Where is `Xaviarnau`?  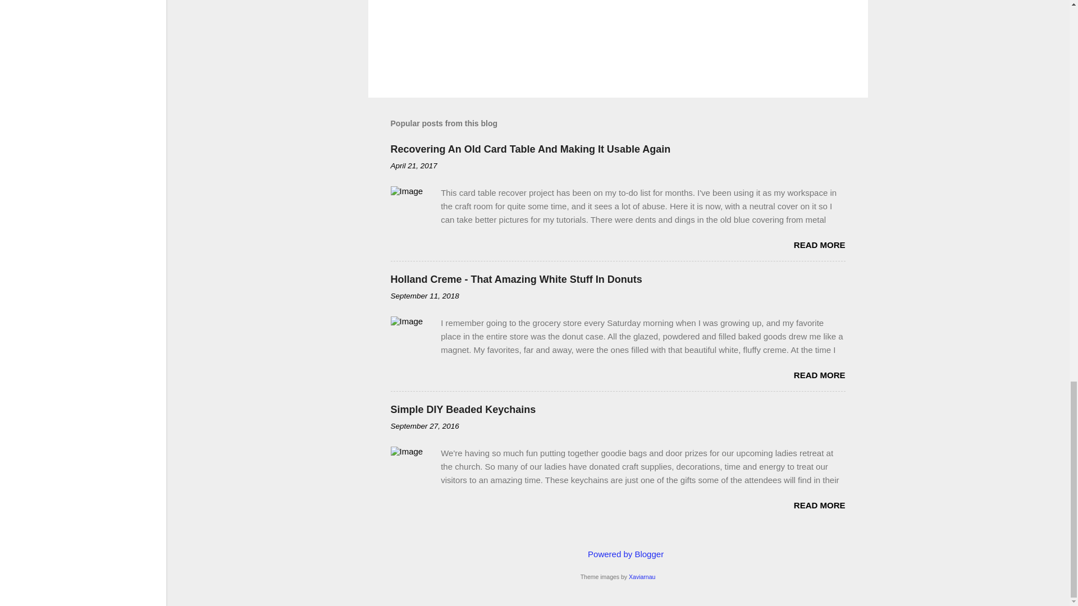 Xaviarnau is located at coordinates (642, 576).